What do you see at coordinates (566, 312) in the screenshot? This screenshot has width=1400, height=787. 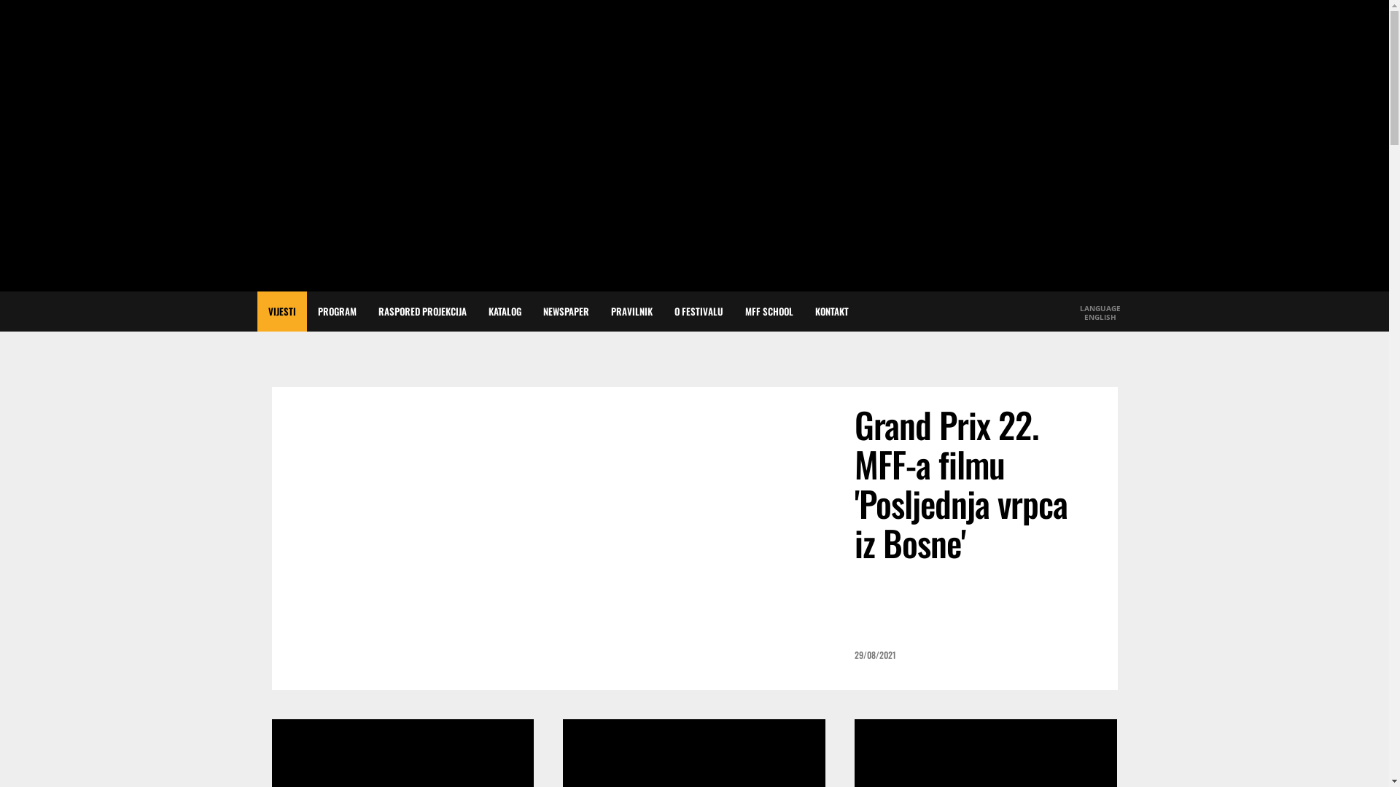 I see `NEWSPAPER` at bounding box center [566, 312].